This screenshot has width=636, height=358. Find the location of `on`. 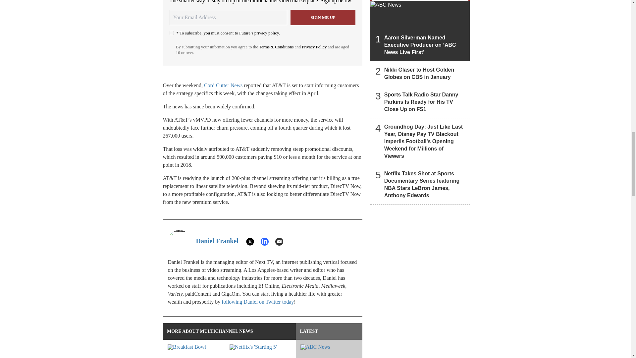

on is located at coordinates (172, 32).